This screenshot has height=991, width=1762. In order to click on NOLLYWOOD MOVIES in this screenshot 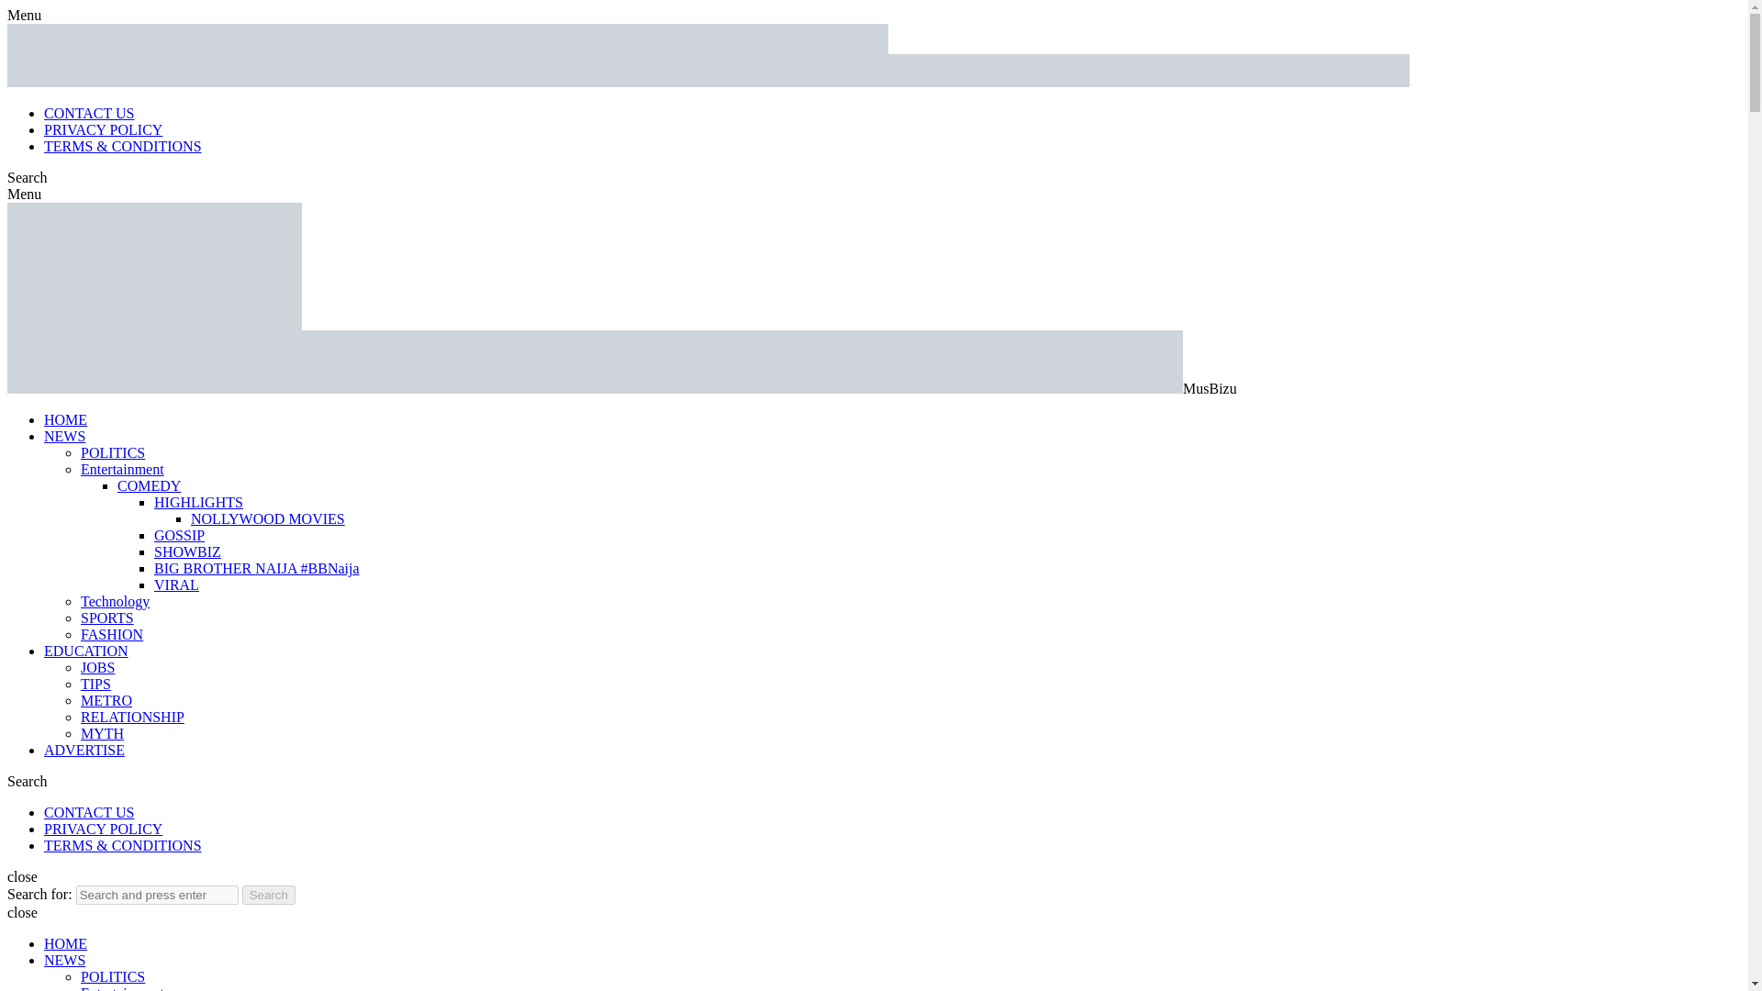, I will do `click(268, 518)`.